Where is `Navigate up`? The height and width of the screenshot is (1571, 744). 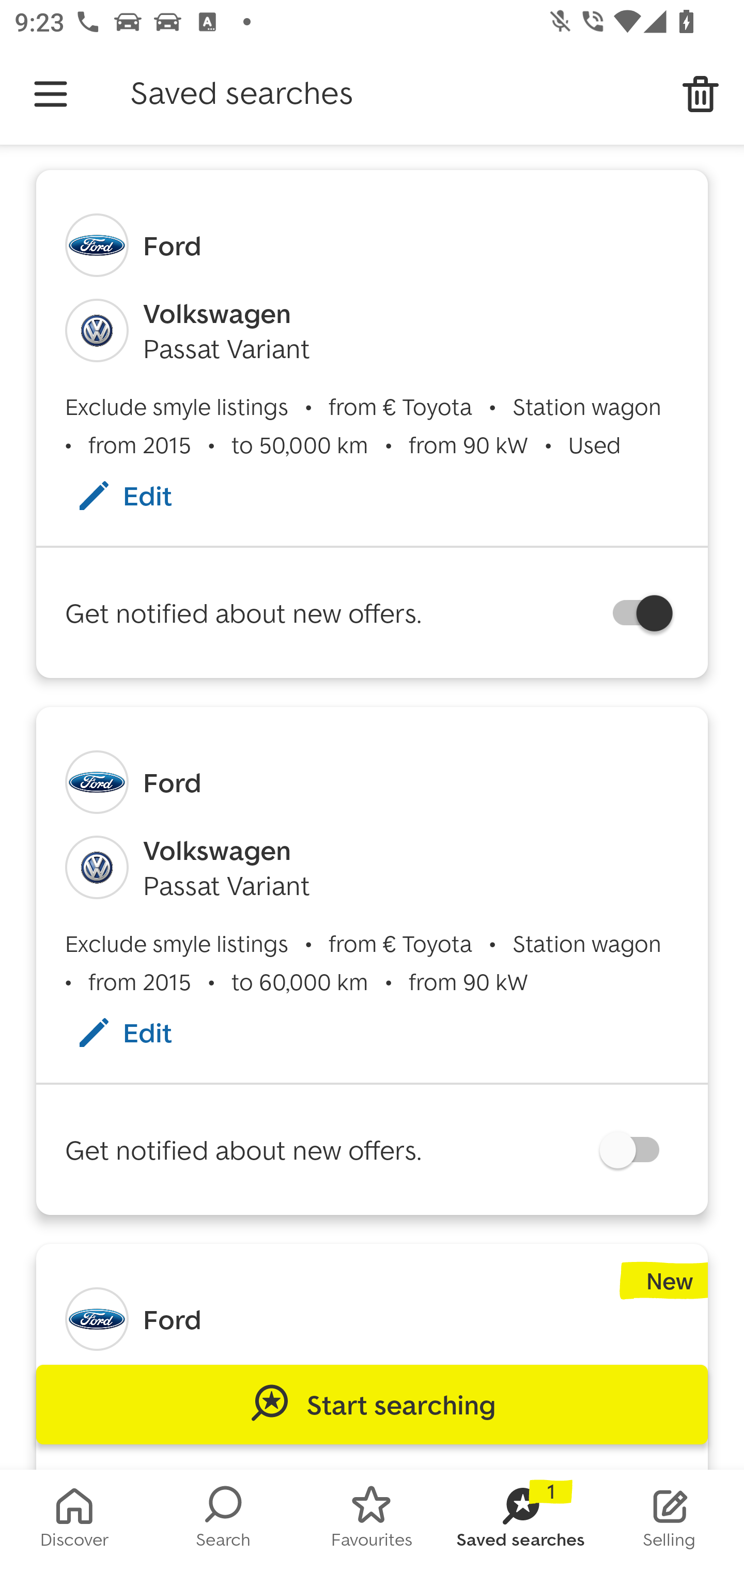 Navigate up is located at coordinates (51, 94).